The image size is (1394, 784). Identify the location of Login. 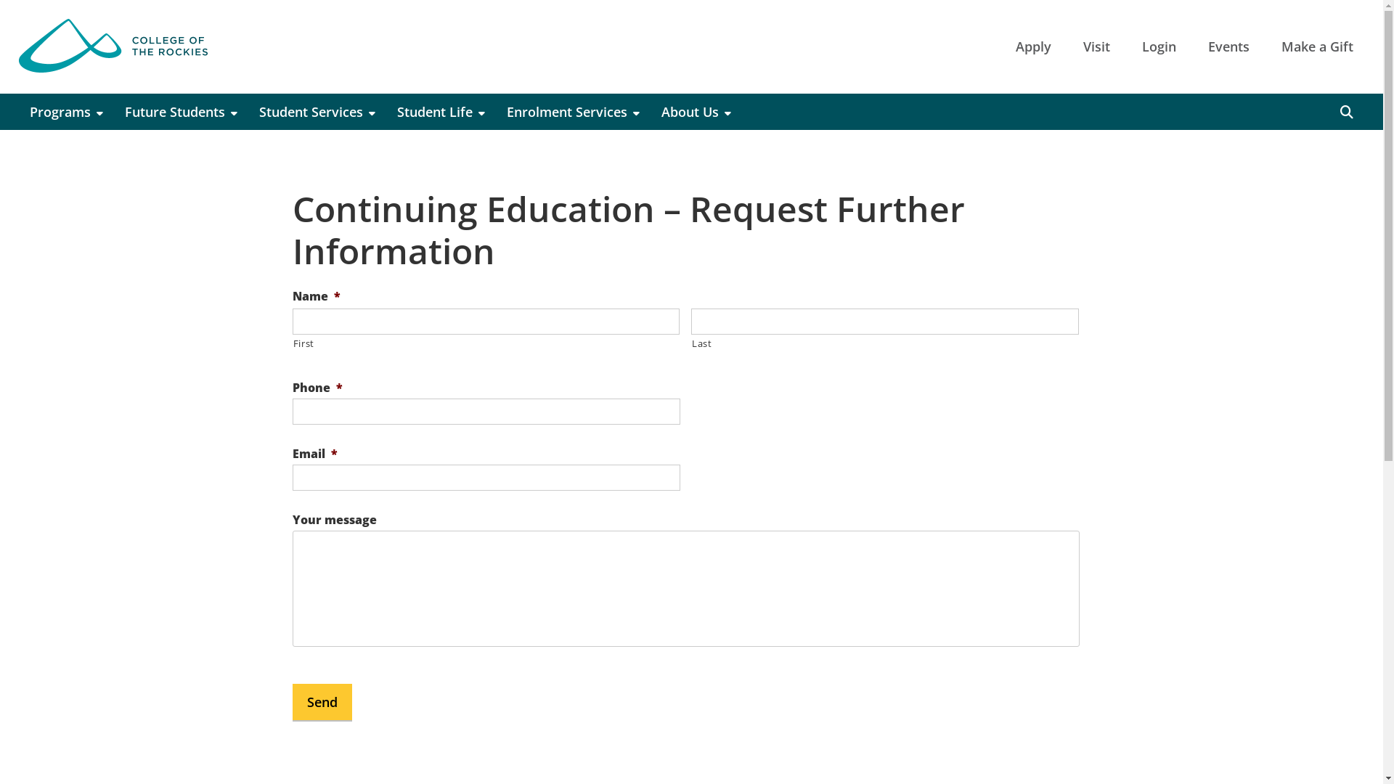
(1159, 46).